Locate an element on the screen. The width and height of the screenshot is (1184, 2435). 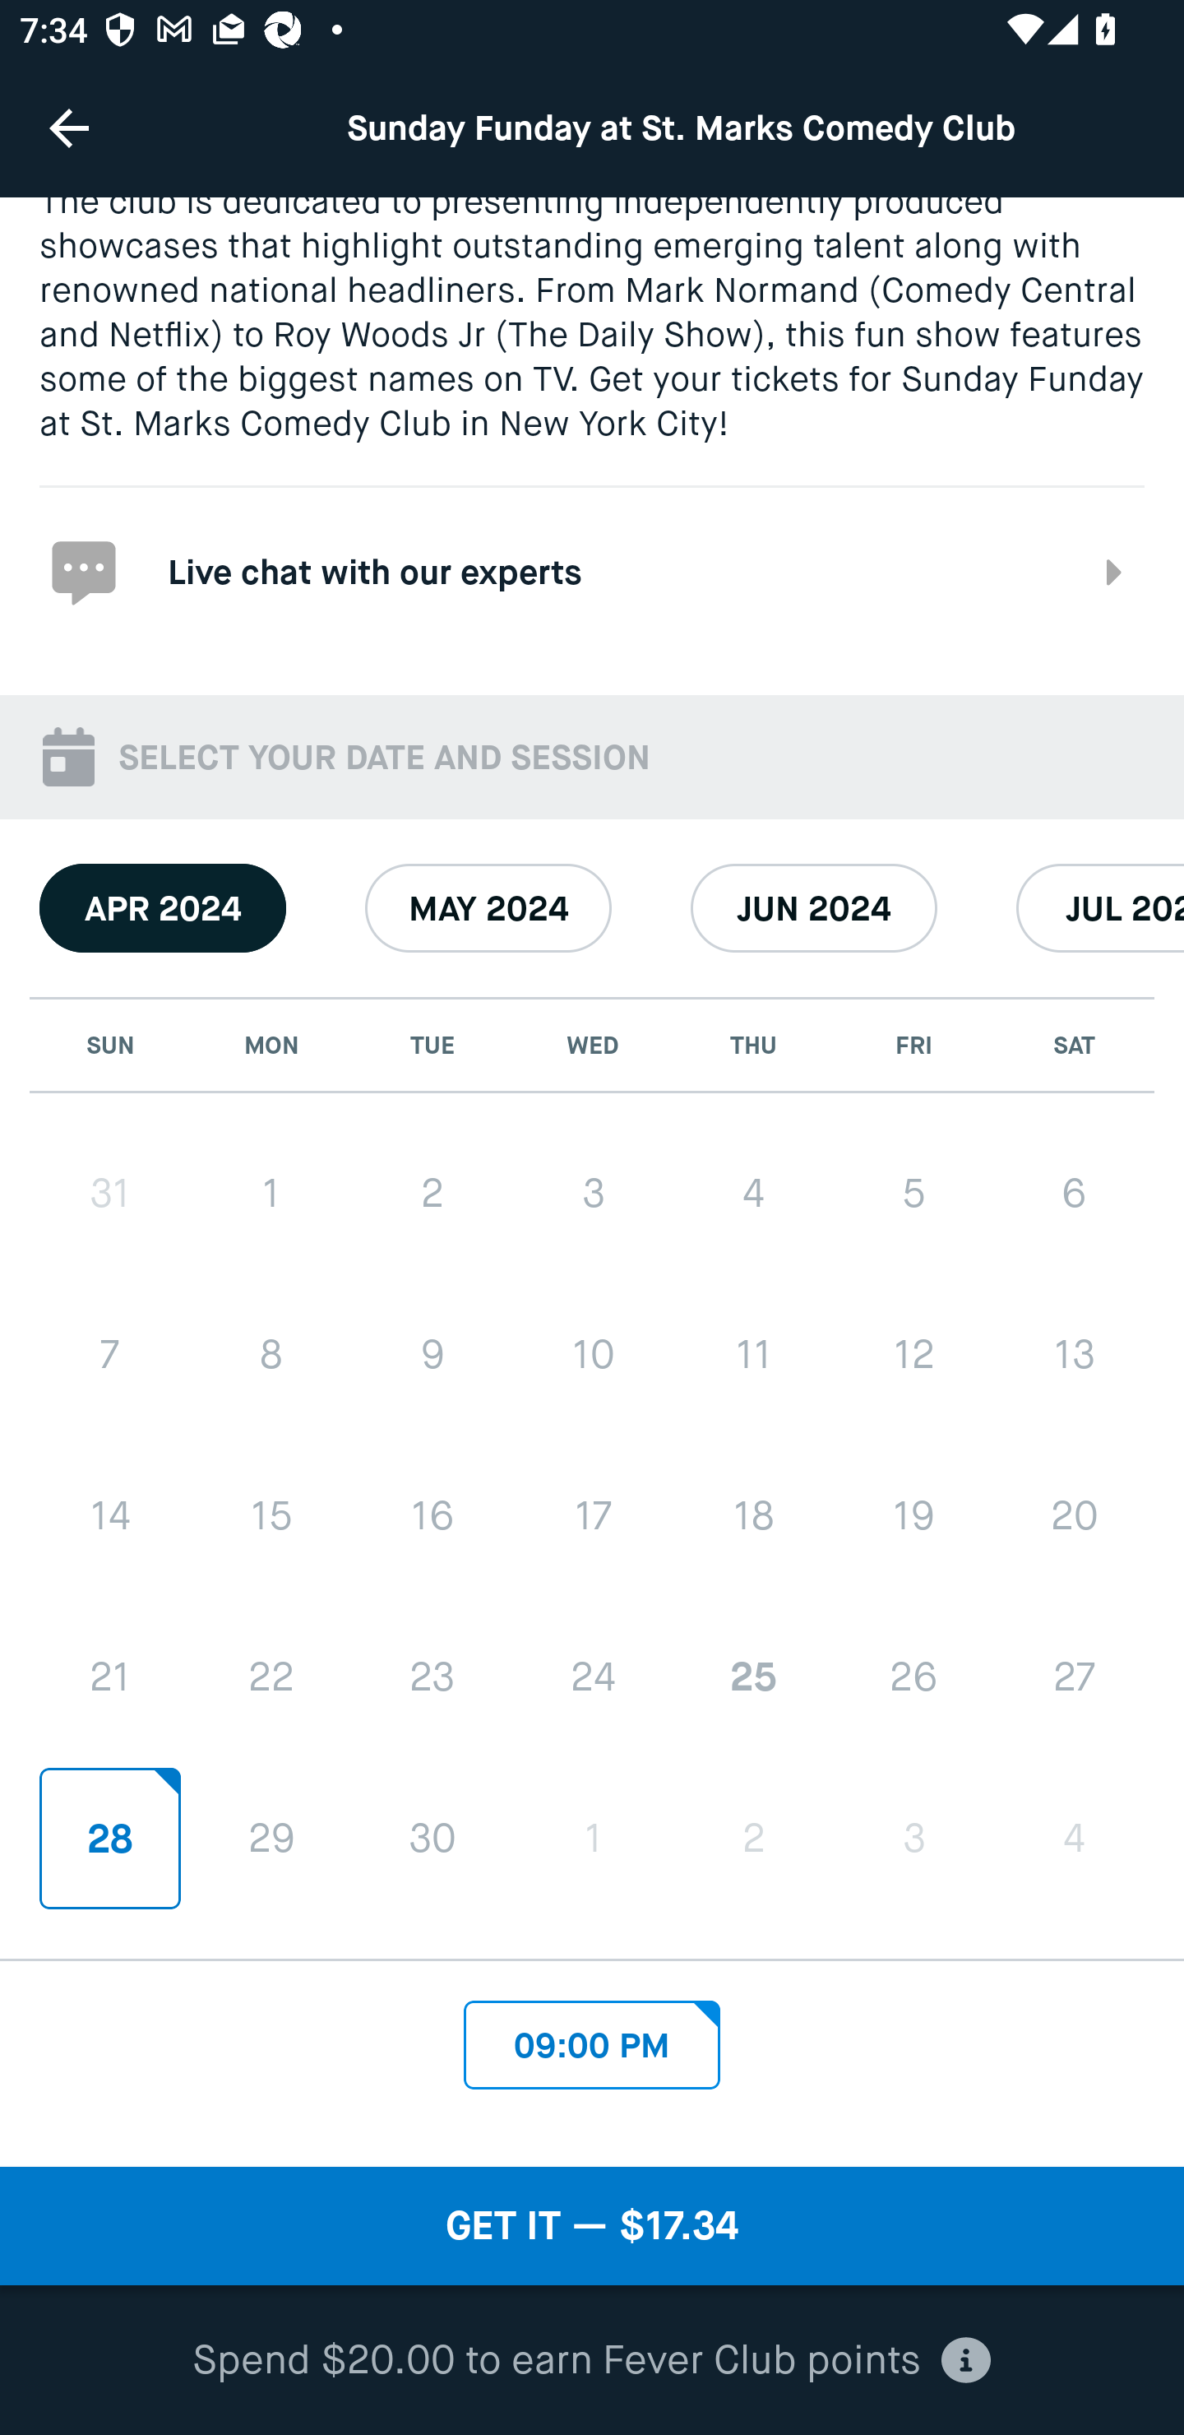
10 is located at coordinates (593, 1353).